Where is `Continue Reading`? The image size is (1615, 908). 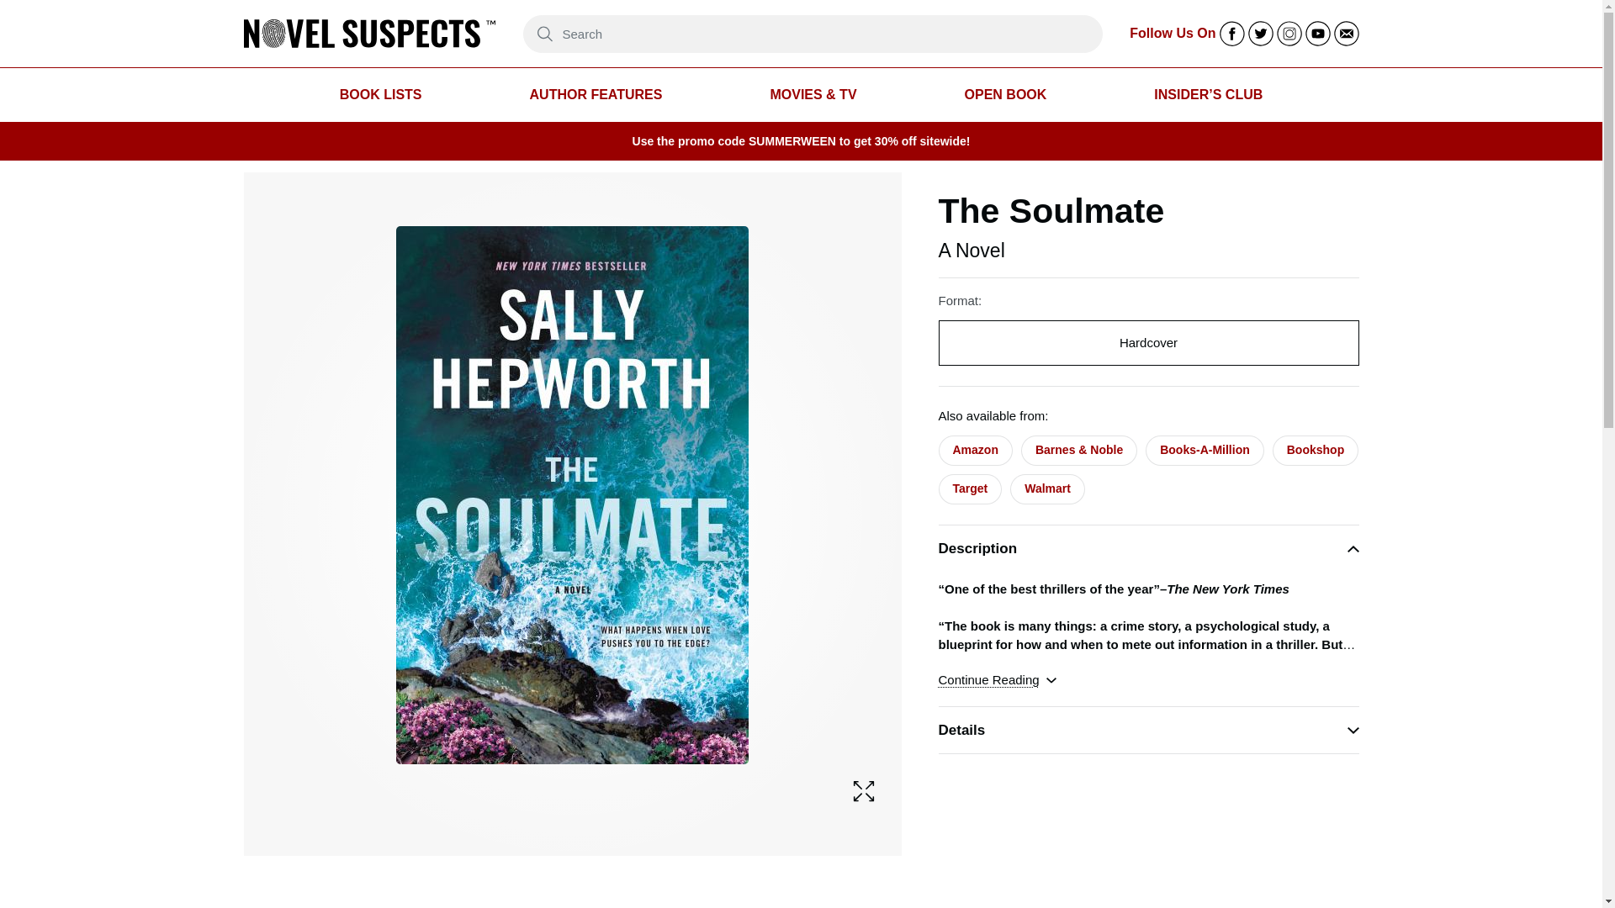
Continue Reading is located at coordinates (997, 679).